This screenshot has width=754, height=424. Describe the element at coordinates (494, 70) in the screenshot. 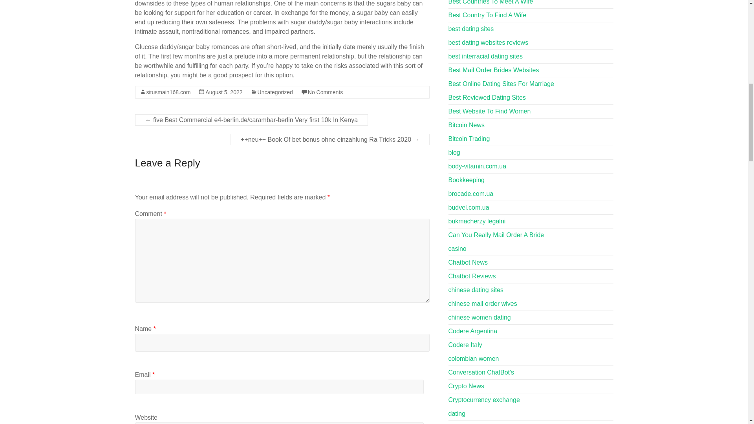

I see `Best Mail Order Brides Websites` at that location.